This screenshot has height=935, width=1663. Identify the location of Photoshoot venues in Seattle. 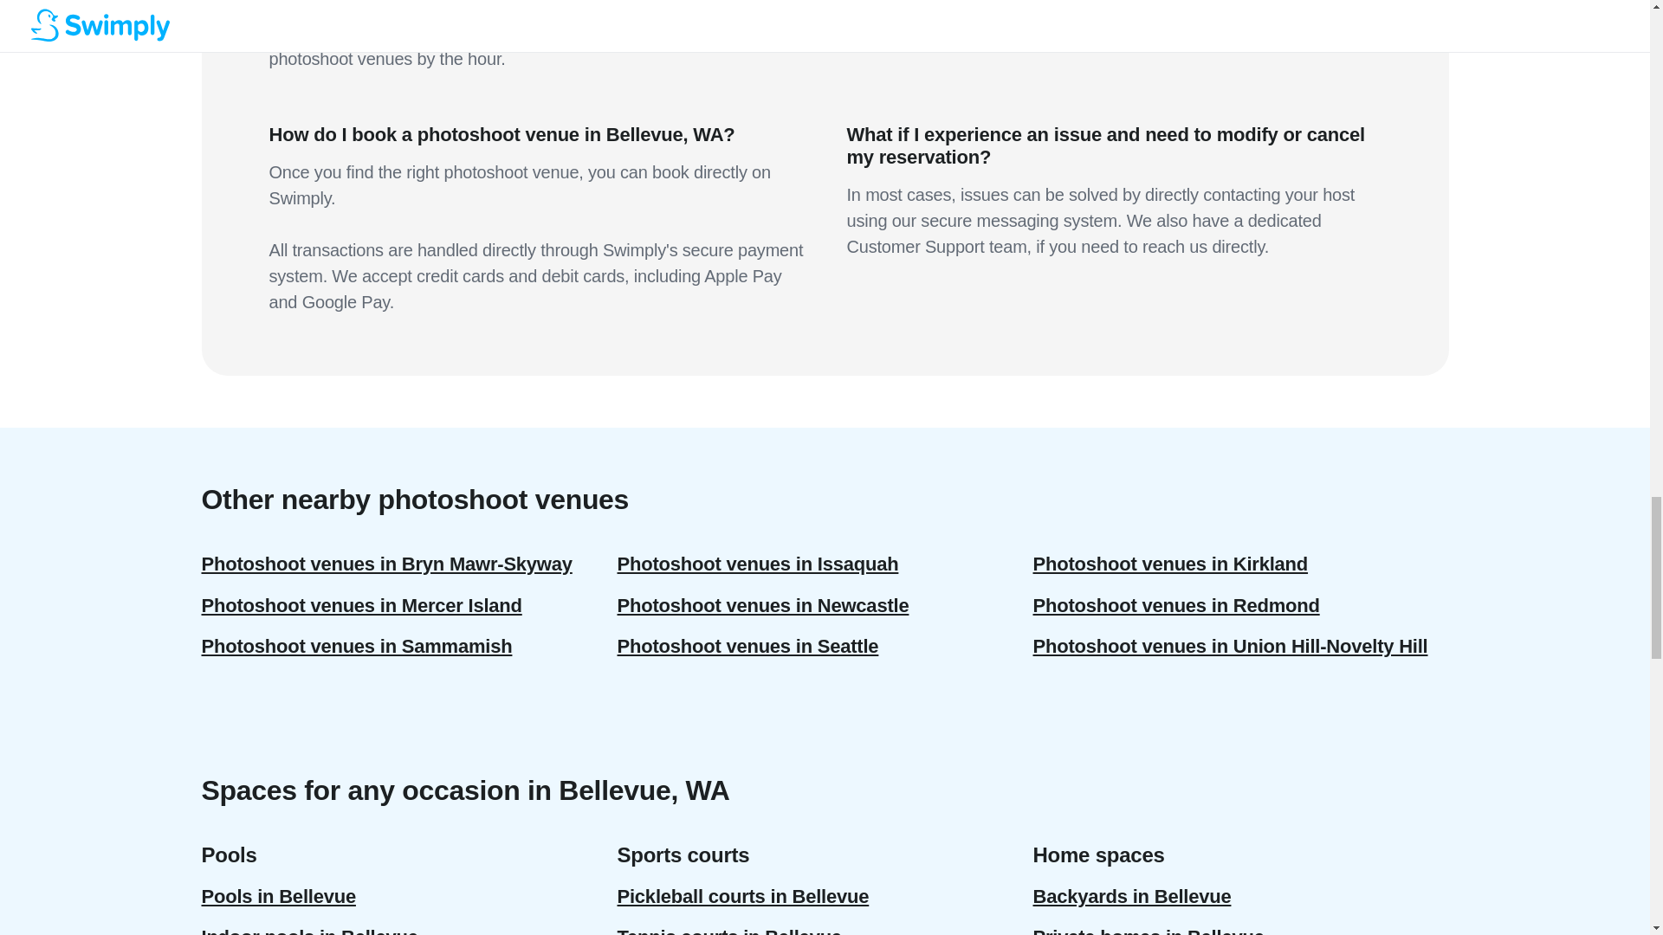
(825, 646).